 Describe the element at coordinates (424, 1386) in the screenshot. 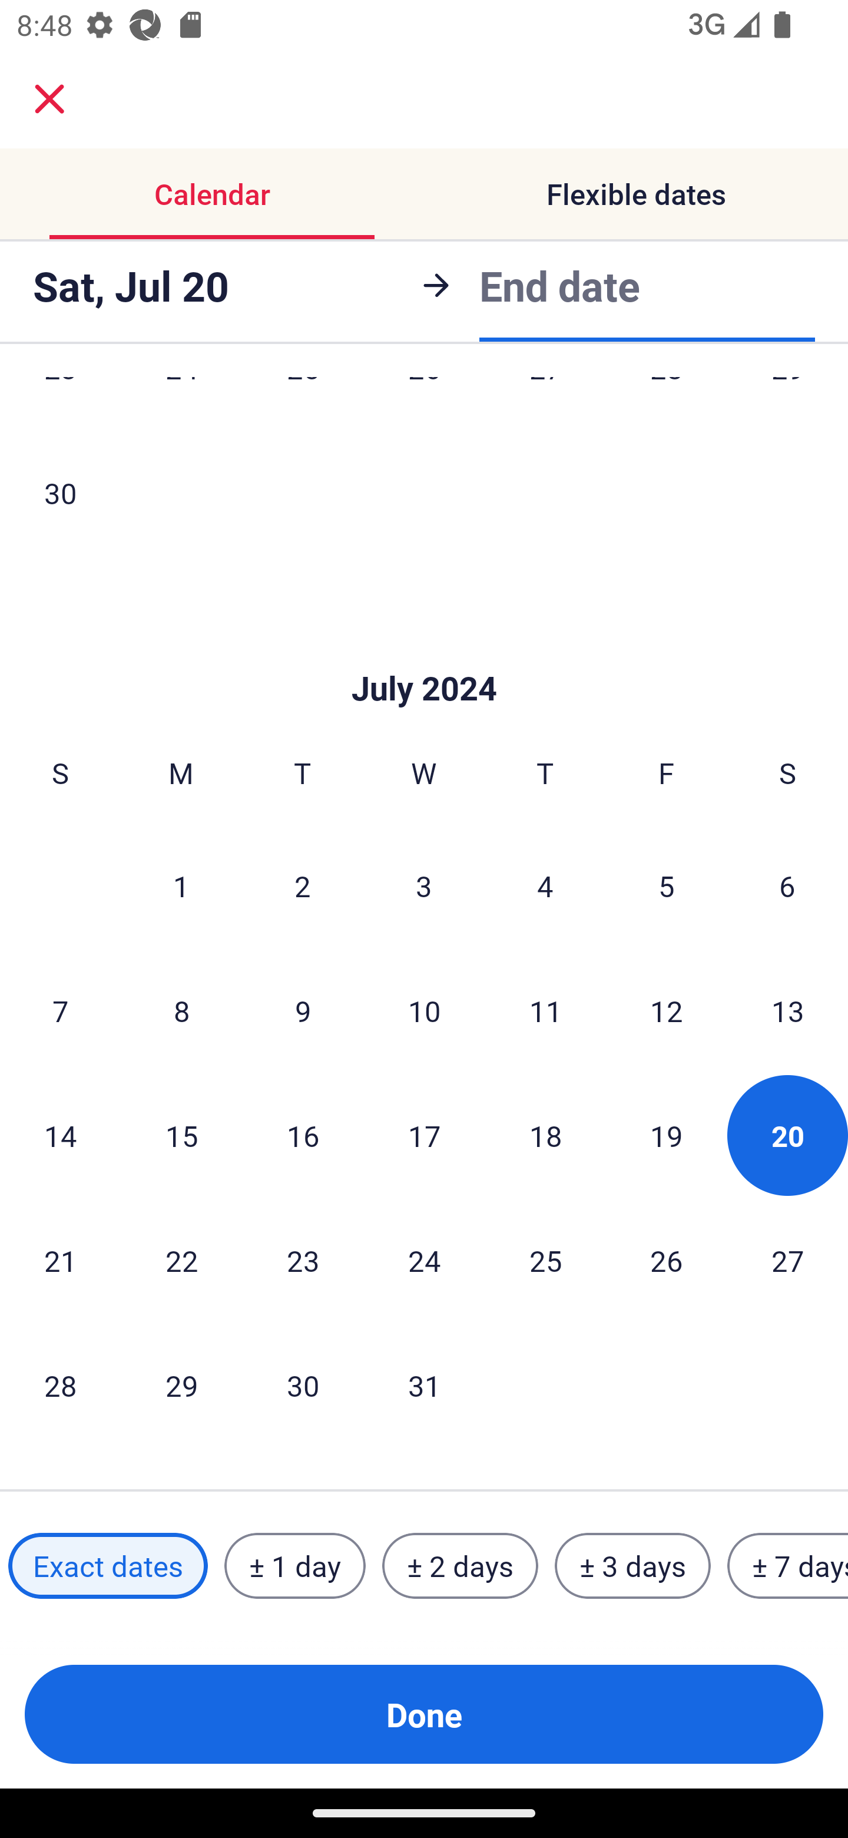

I see `31 Wednesday, July 31, 2024` at that location.